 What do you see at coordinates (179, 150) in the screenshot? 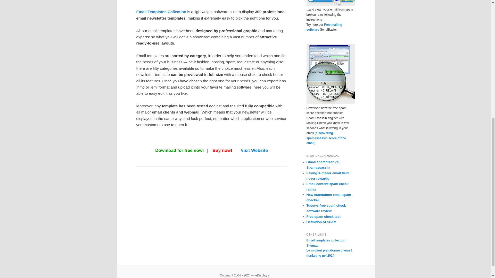
I see `Email newsletter template collection, download for free now!` at bounding box center [179, 150].